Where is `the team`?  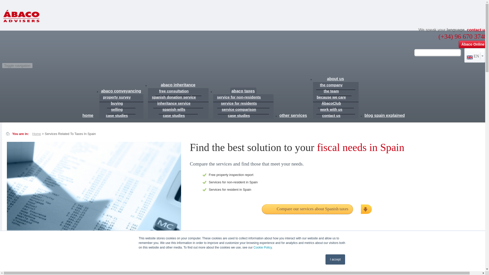 the team is located at coordinates (336, 91).